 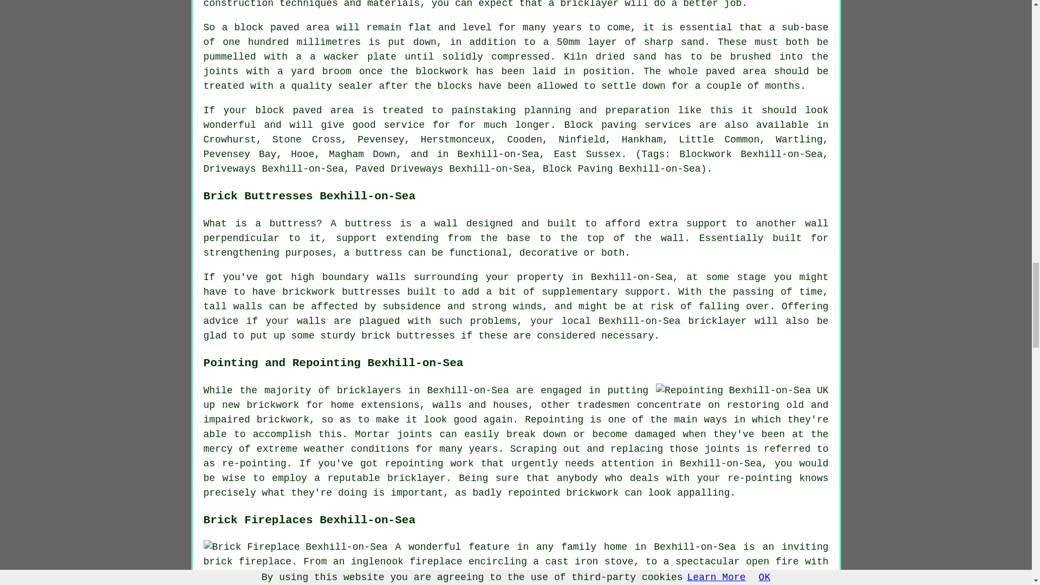 What do you see at coordinates (296, 547) in the screenshot?
I see `Brick Fireplace Bexhill-on-Sea` at bounding box center [296, 547].